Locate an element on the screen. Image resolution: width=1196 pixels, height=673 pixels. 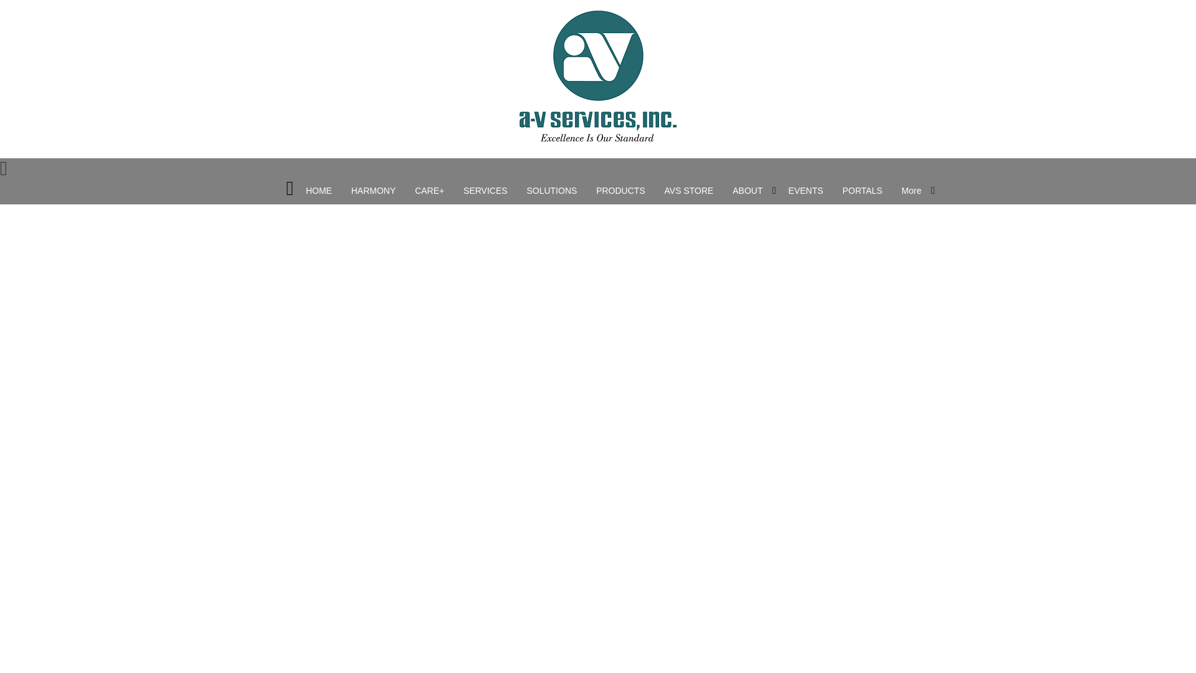
EVENTS is located at coordinates (806, 191).